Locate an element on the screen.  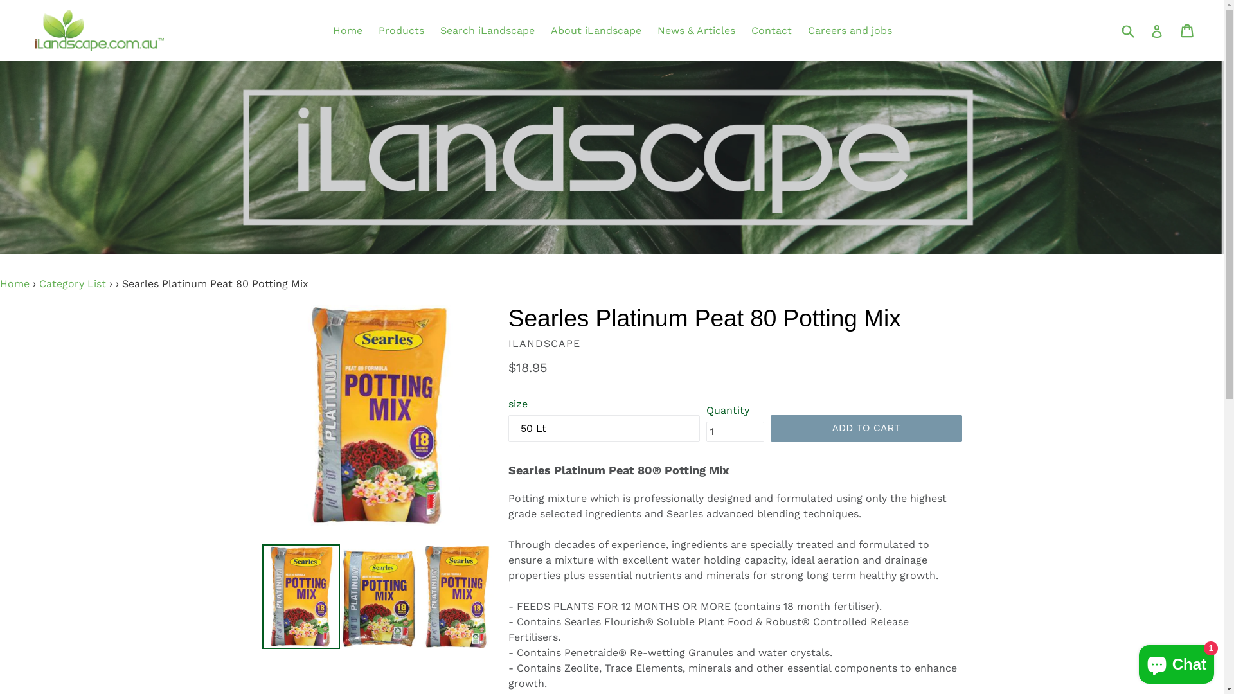
Category List is located at coordinates (73, 284).